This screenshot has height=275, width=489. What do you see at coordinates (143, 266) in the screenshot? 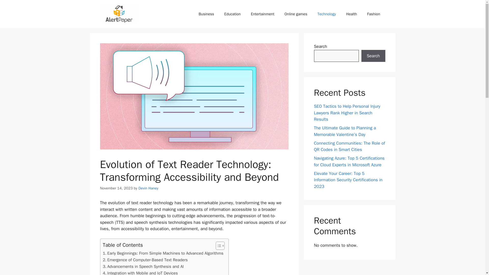
I see `Advancements in Speech Synthesis and AI` at bounding box center [143, 266].